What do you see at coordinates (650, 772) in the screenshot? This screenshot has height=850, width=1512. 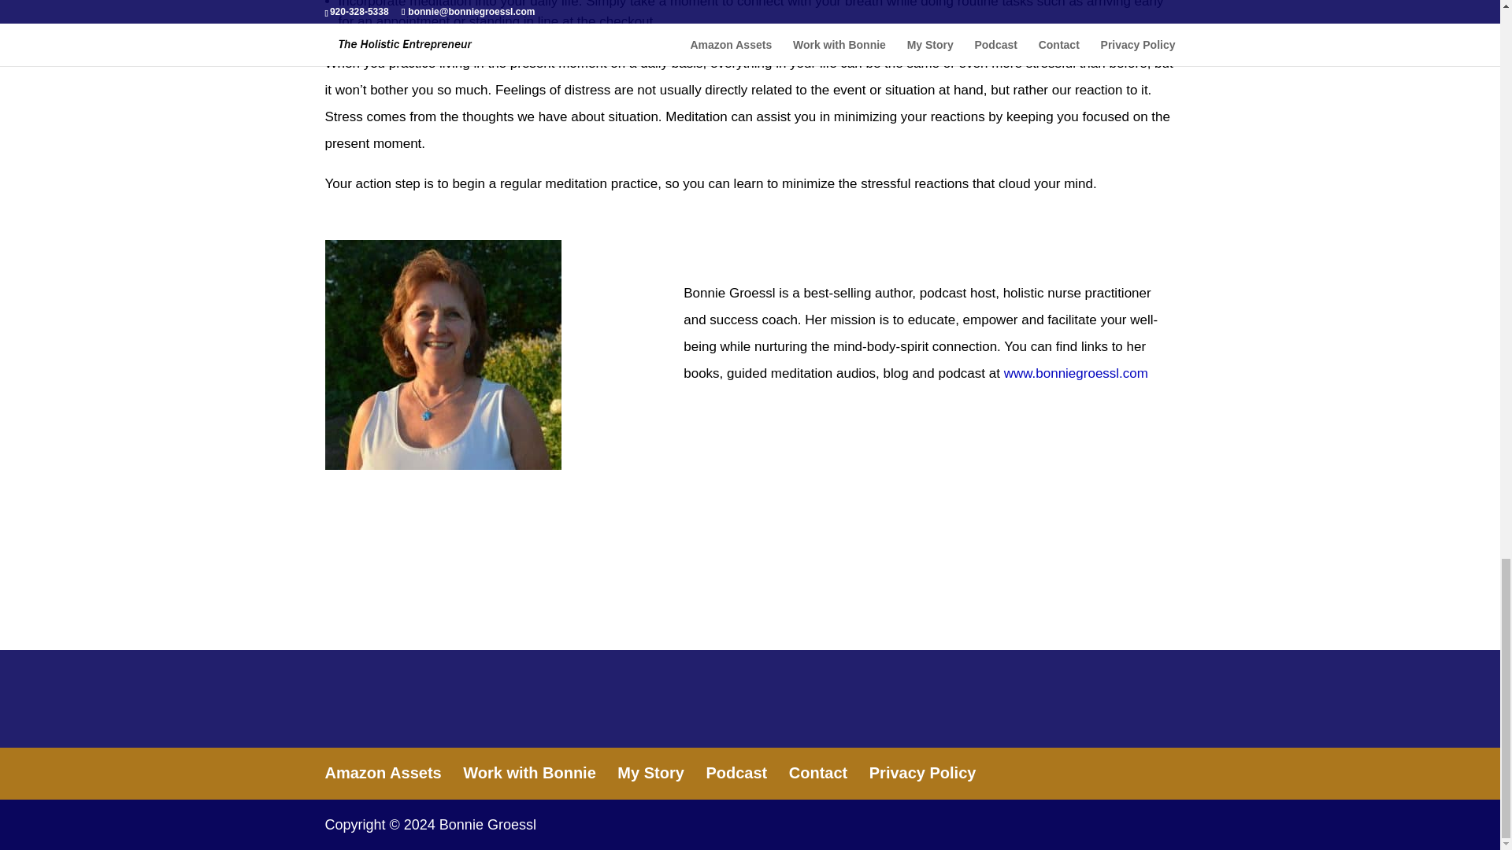 I see `My Story` at bounding box center [650, 772].